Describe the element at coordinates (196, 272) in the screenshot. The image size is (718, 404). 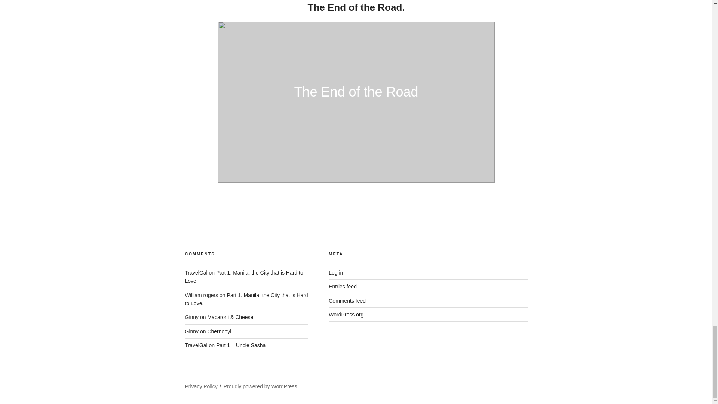
I see `TravelGal` at that location.